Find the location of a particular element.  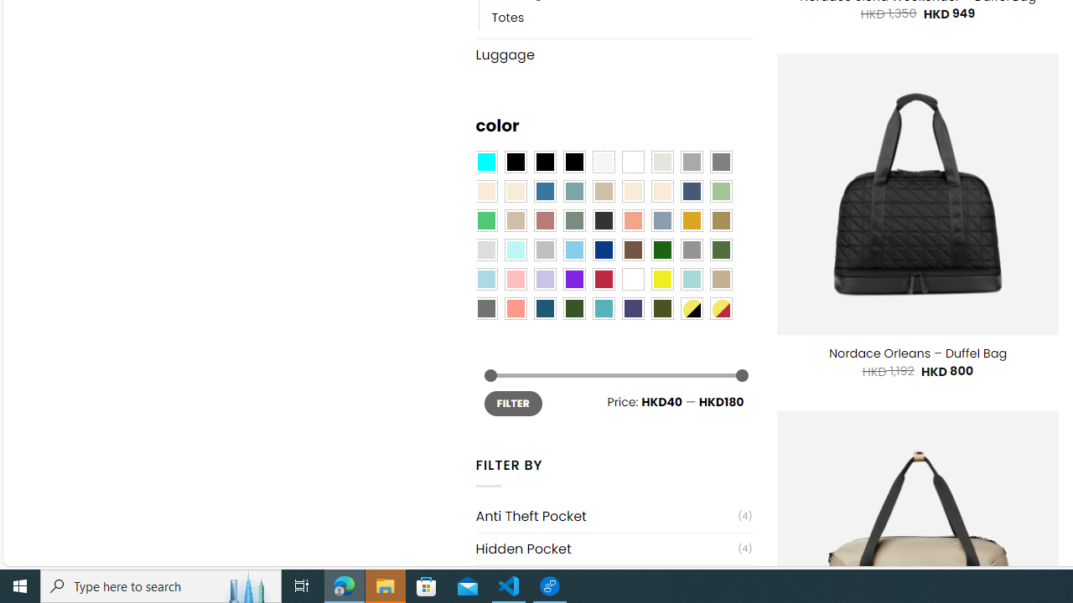

Forest is located at coordinates (573, 308).